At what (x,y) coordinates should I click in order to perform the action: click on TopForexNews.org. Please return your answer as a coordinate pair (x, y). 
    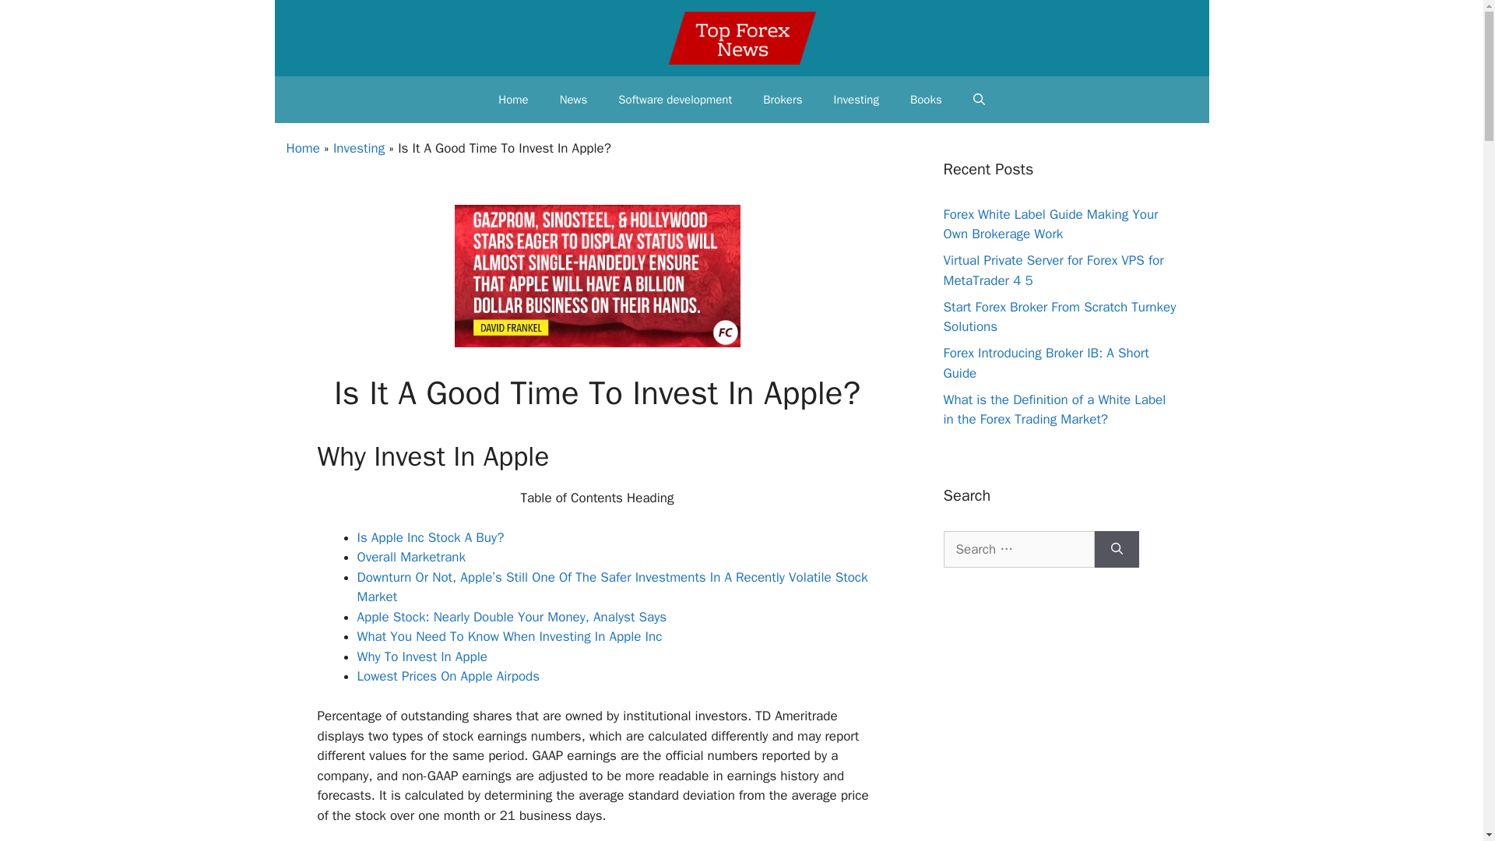
    Looking at the image, I should click on (742, 38).